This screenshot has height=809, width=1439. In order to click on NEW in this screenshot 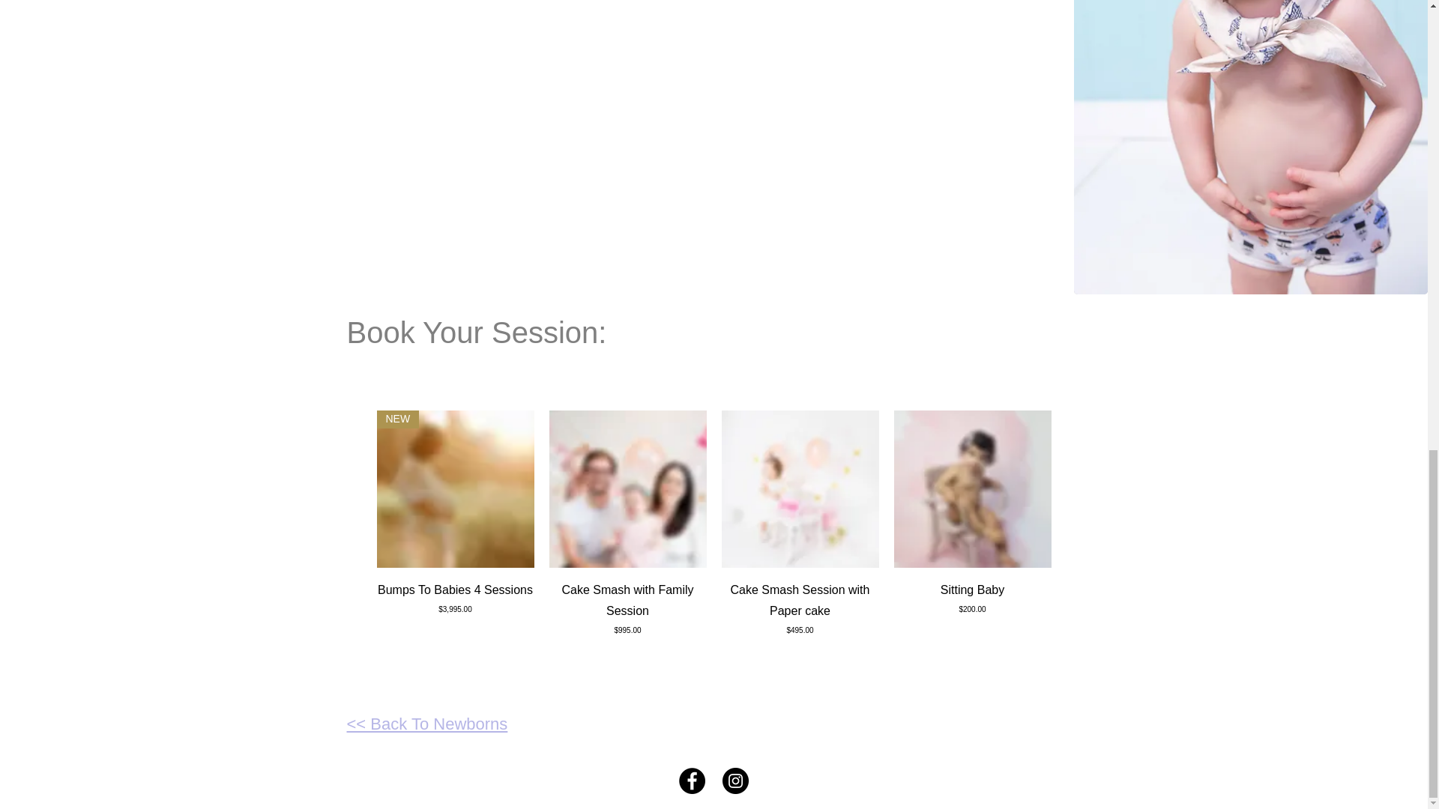, I will do `click(454, 488)`.